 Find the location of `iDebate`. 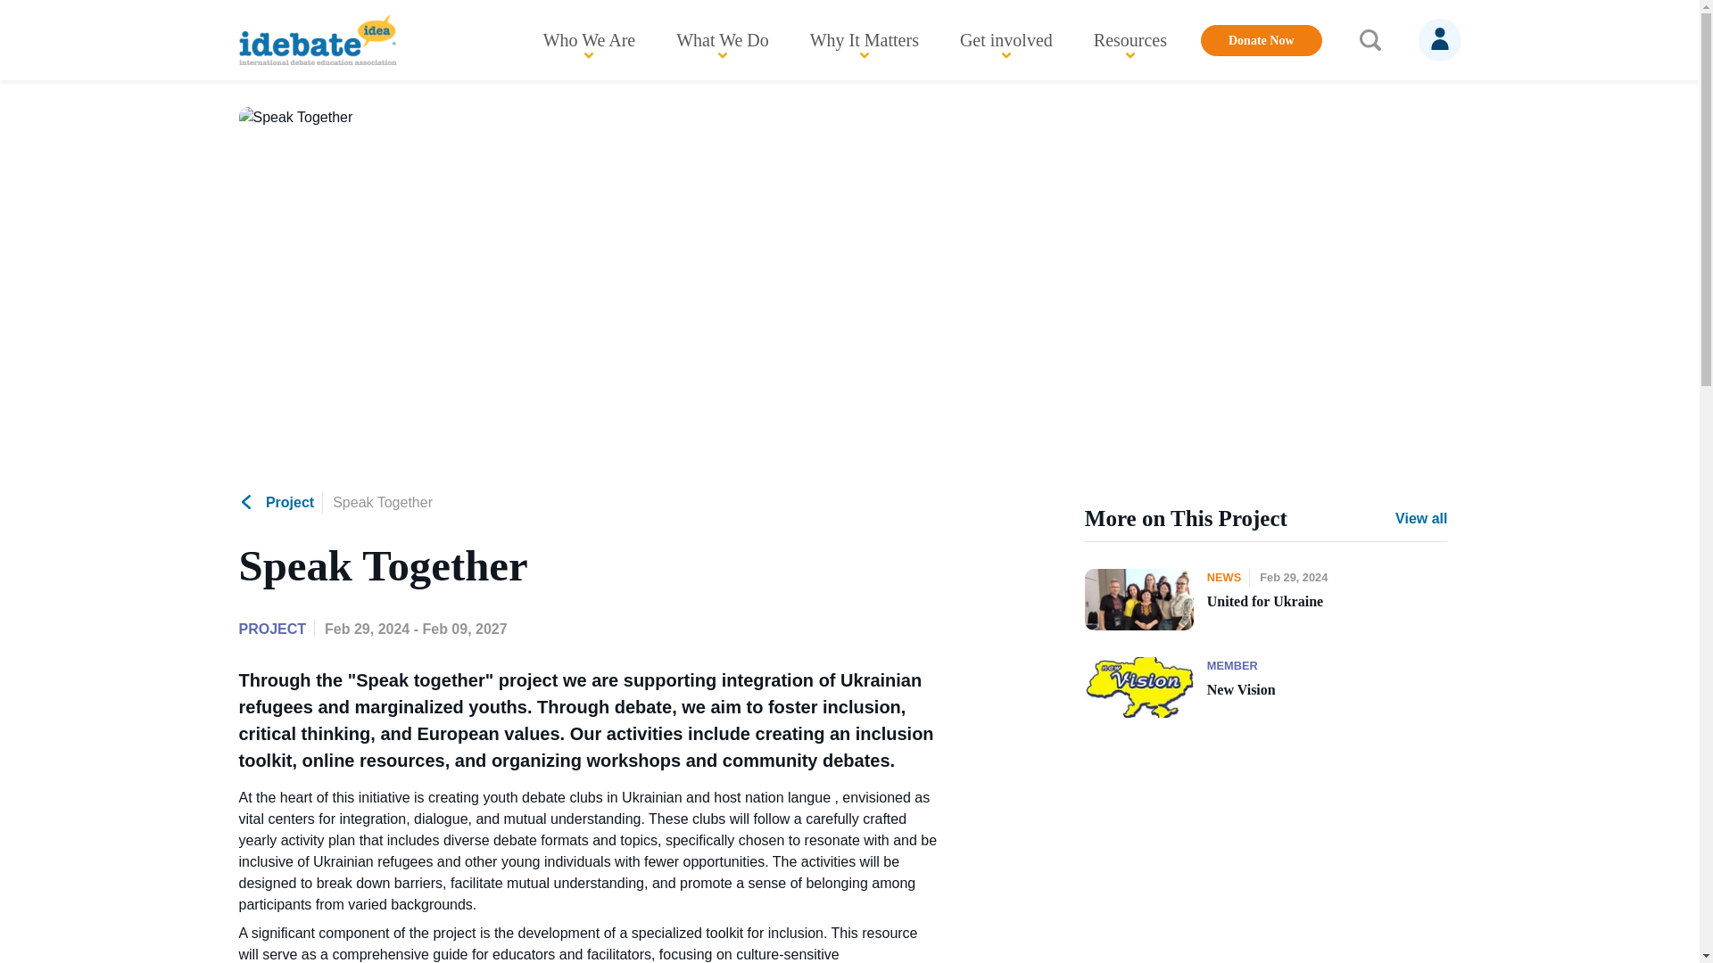

iDebate is located at coordinates (318, 39).